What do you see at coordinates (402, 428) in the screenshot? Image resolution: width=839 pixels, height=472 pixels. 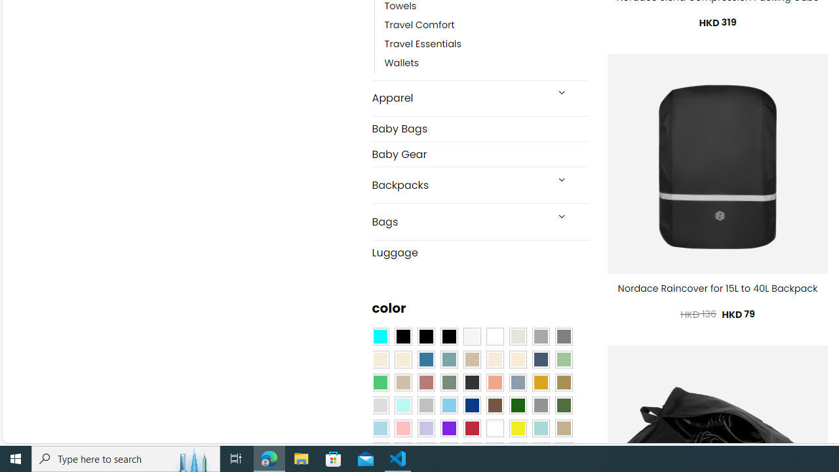 I see `Pink` at bounding box center [402, 428].